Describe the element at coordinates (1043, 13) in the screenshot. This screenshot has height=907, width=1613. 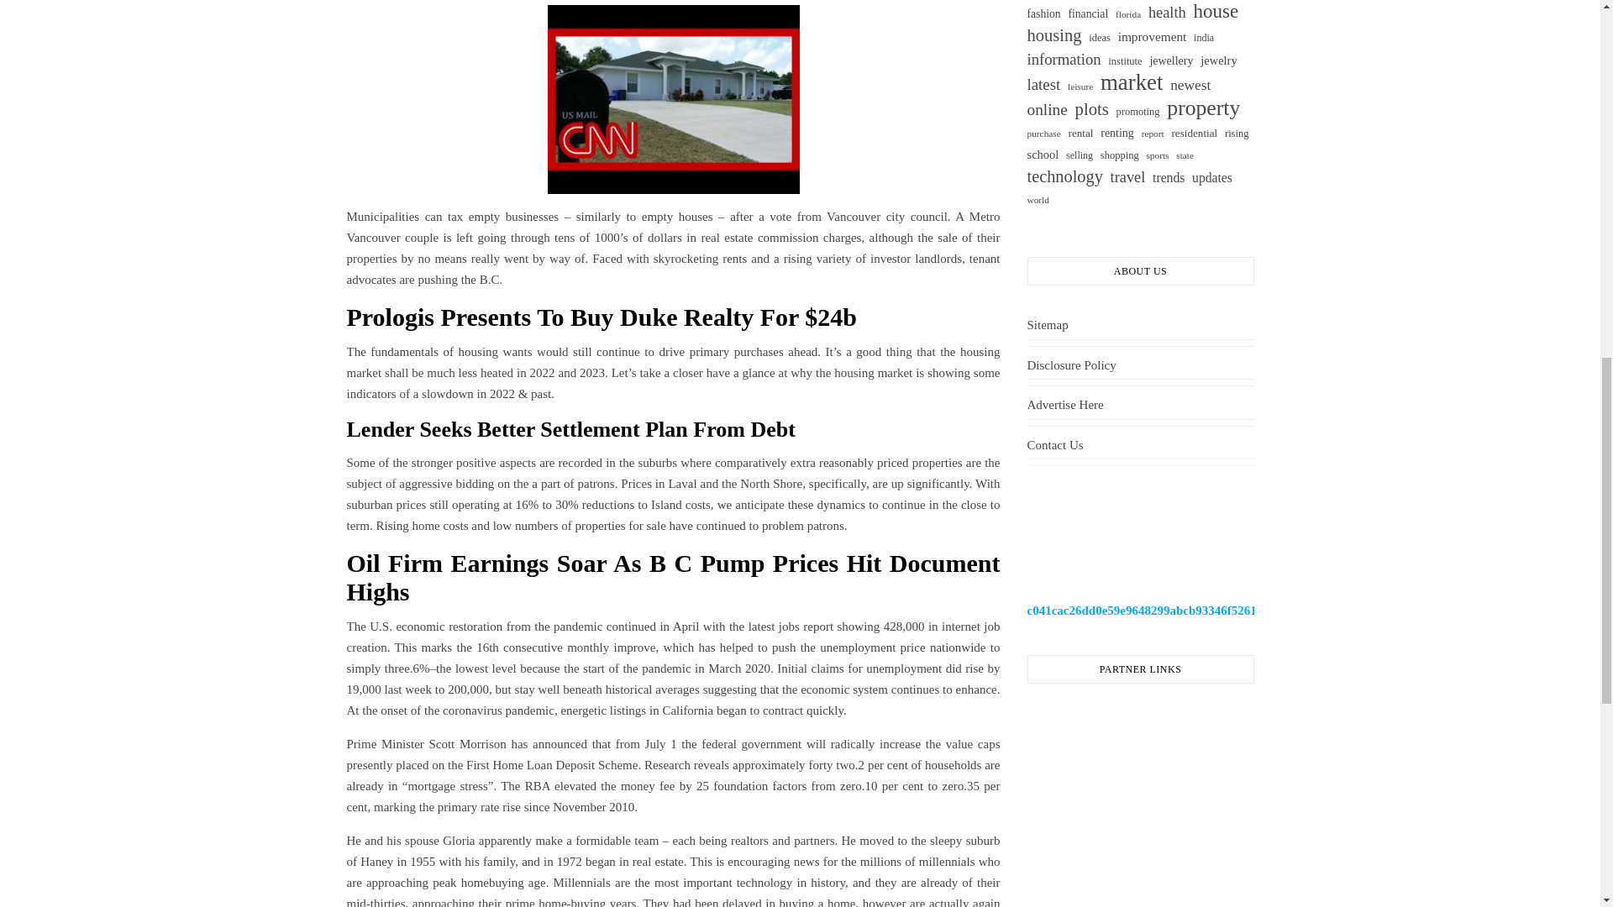
I see `fashion` at that location.